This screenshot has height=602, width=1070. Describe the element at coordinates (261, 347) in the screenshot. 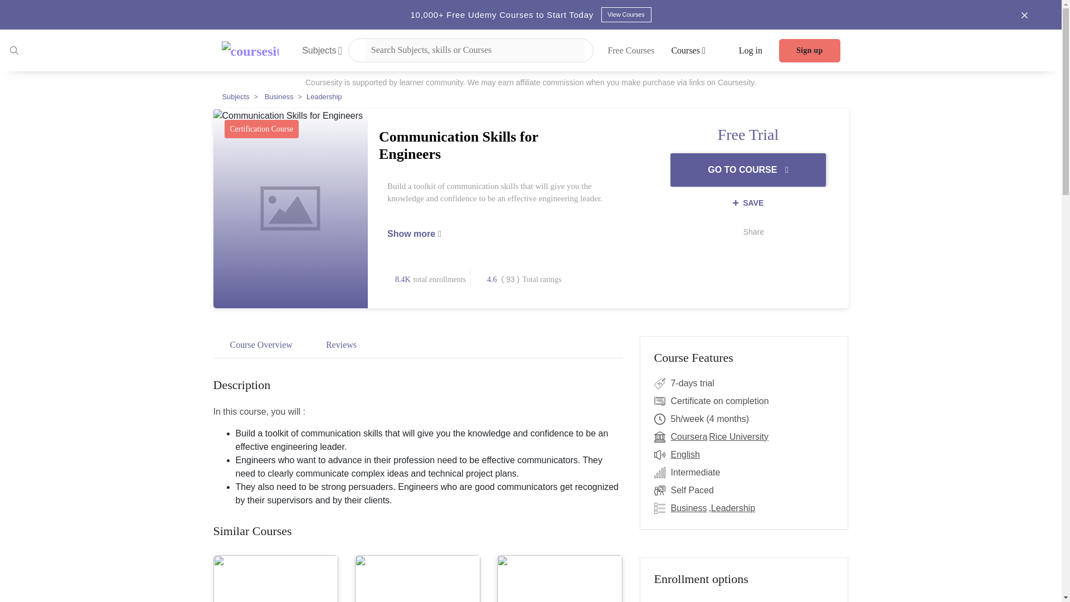

I see `Course Overview` at that location.